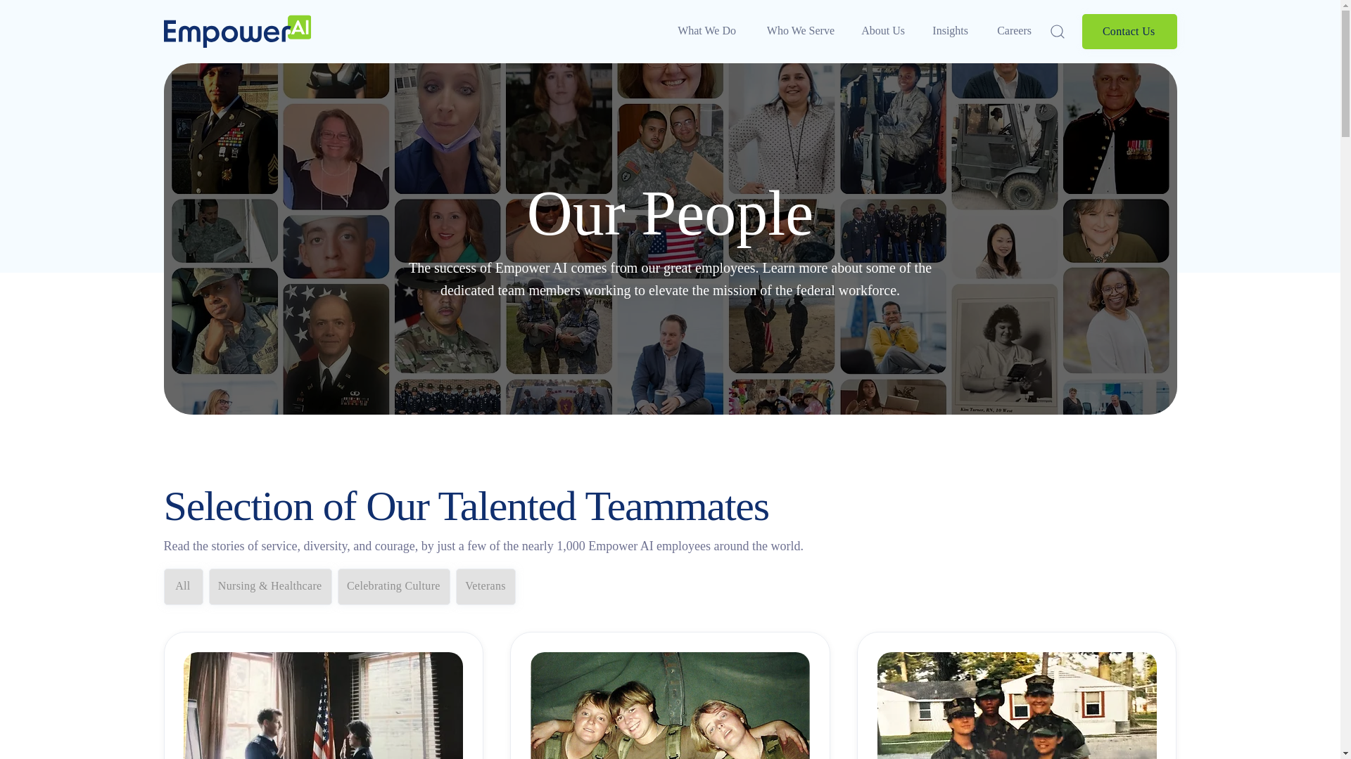 The width and height of the screenshot is (1351, 759). Describe the element at coordinates (1129, 32) in the screenshot. I see `Contact Us` at that location.